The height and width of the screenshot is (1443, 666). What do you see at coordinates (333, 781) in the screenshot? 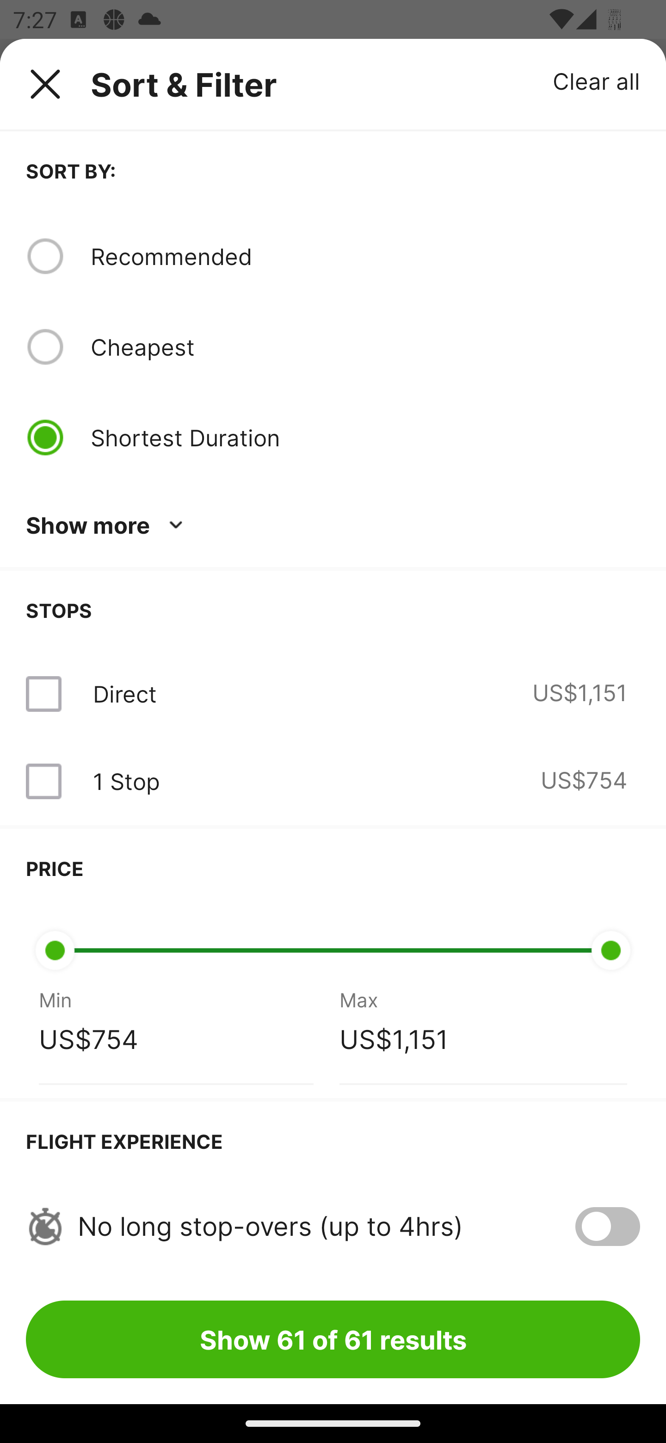
I see `1 Stop US$754` at bounding box center [333, 781].